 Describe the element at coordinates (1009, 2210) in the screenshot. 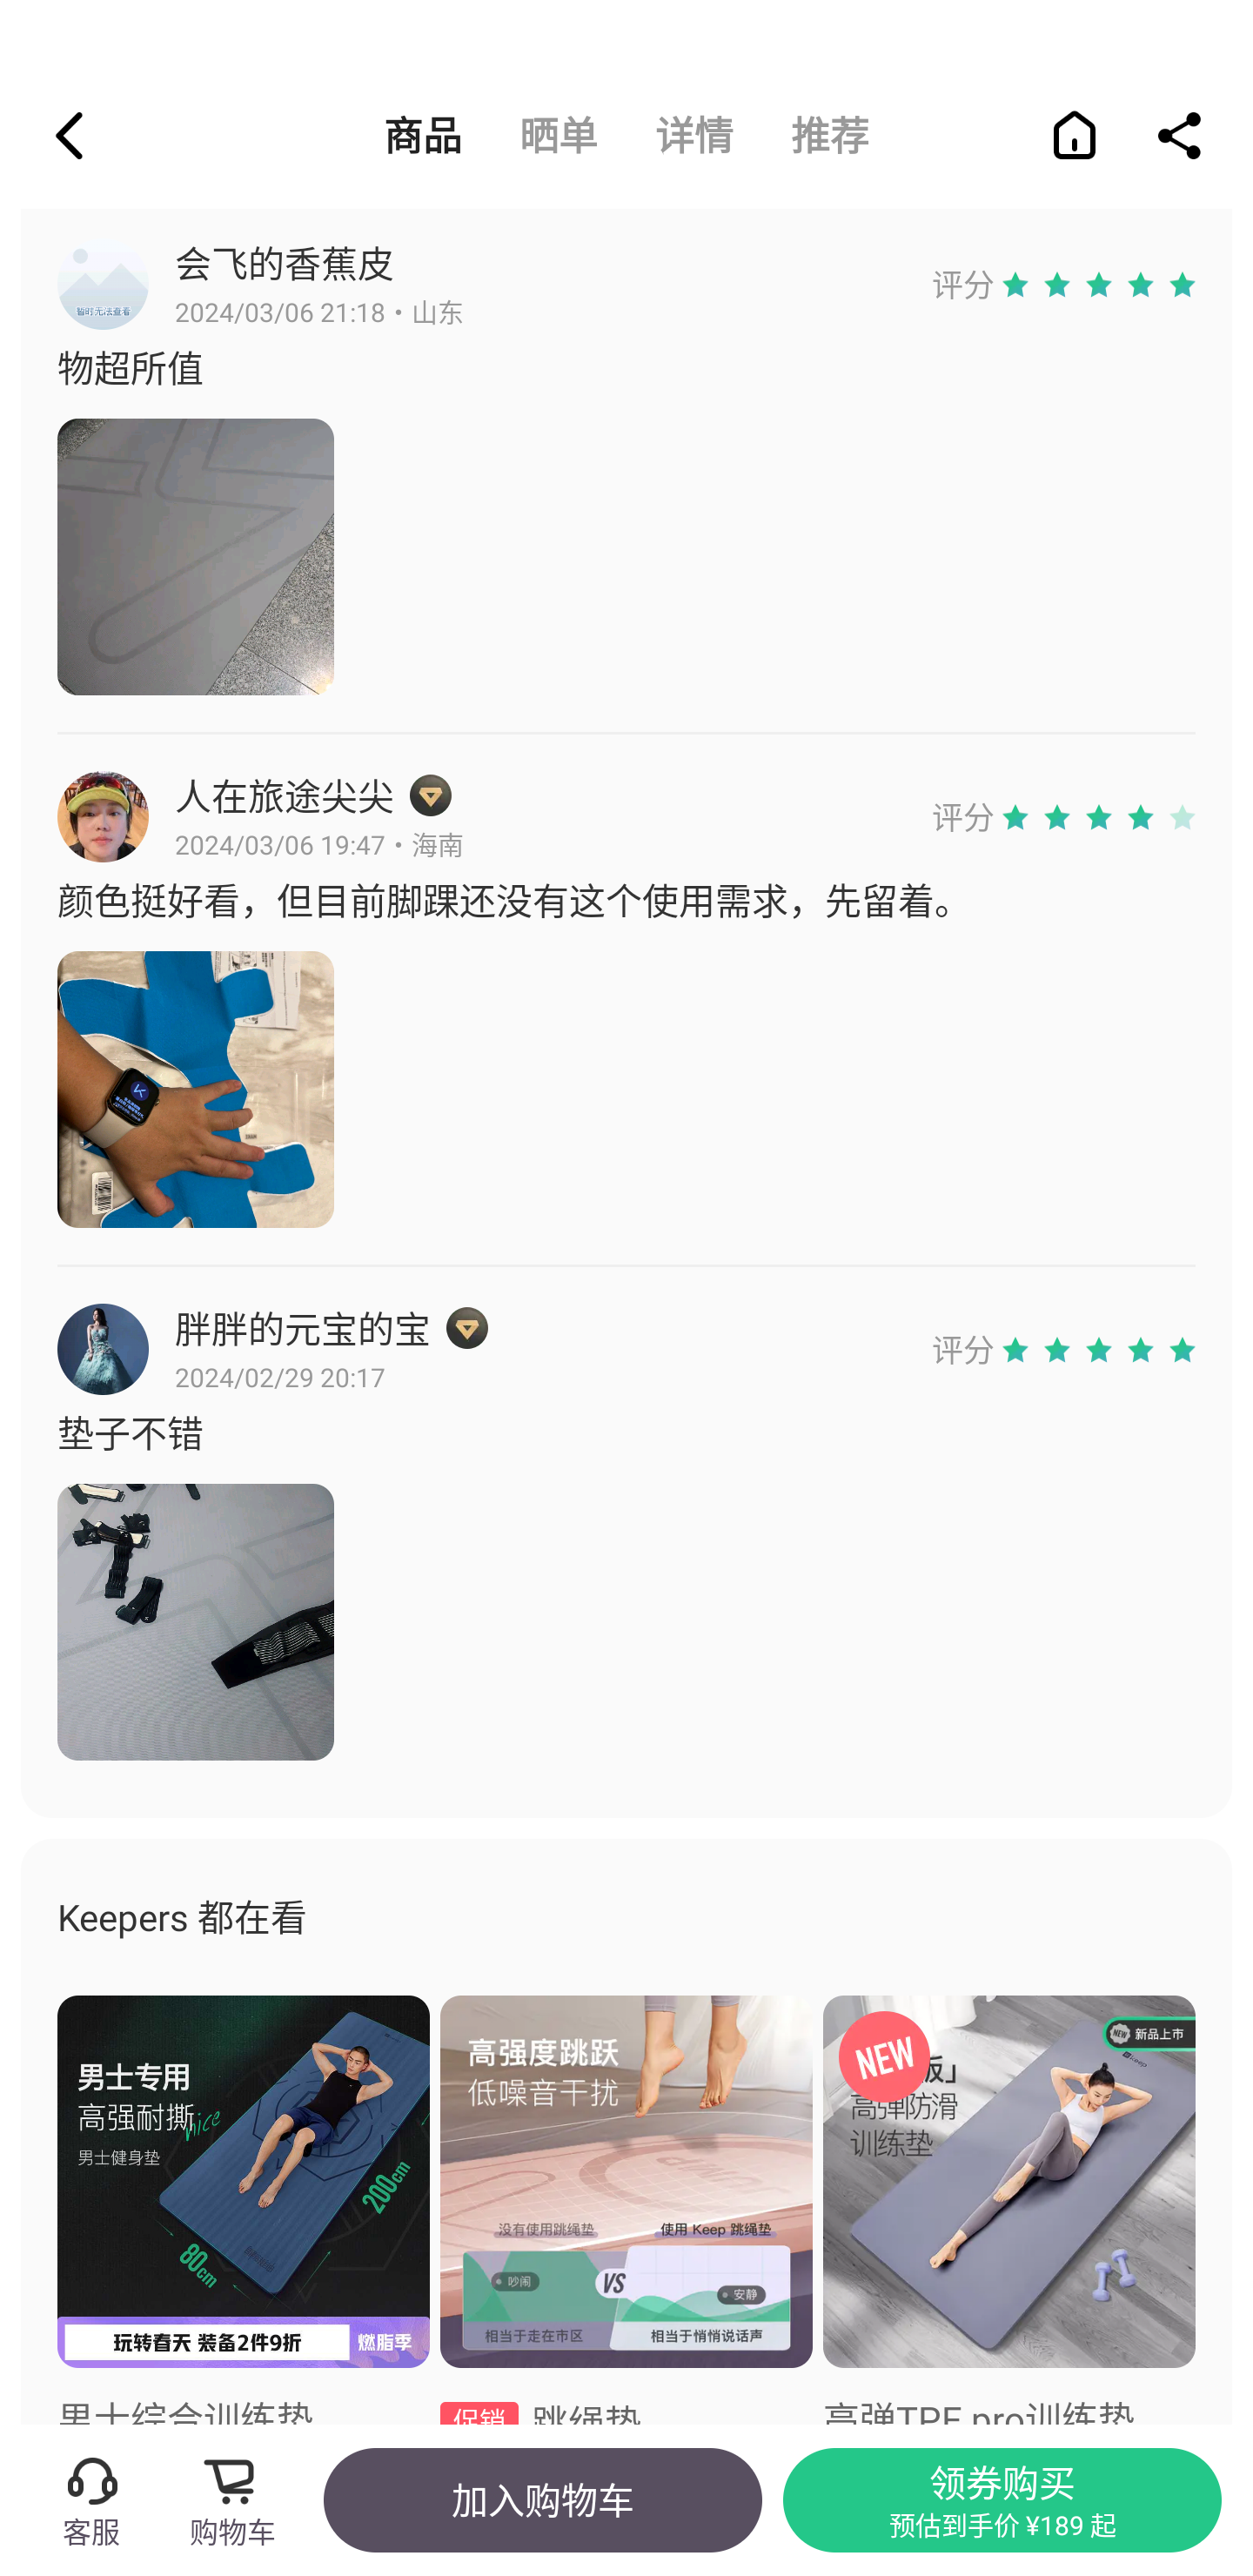

I see `高弹TPE pro训练垫` at that location.